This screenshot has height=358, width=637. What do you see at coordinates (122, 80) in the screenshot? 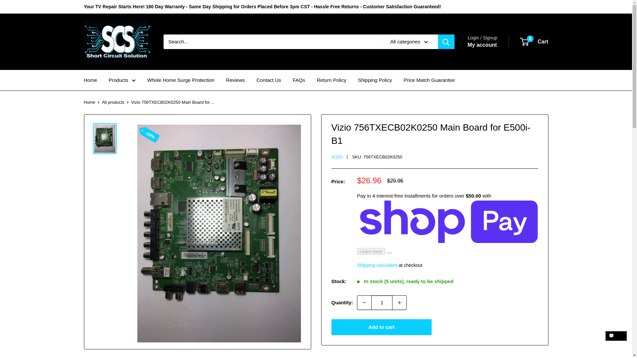
I see `1` at bounding box center [122, 80].